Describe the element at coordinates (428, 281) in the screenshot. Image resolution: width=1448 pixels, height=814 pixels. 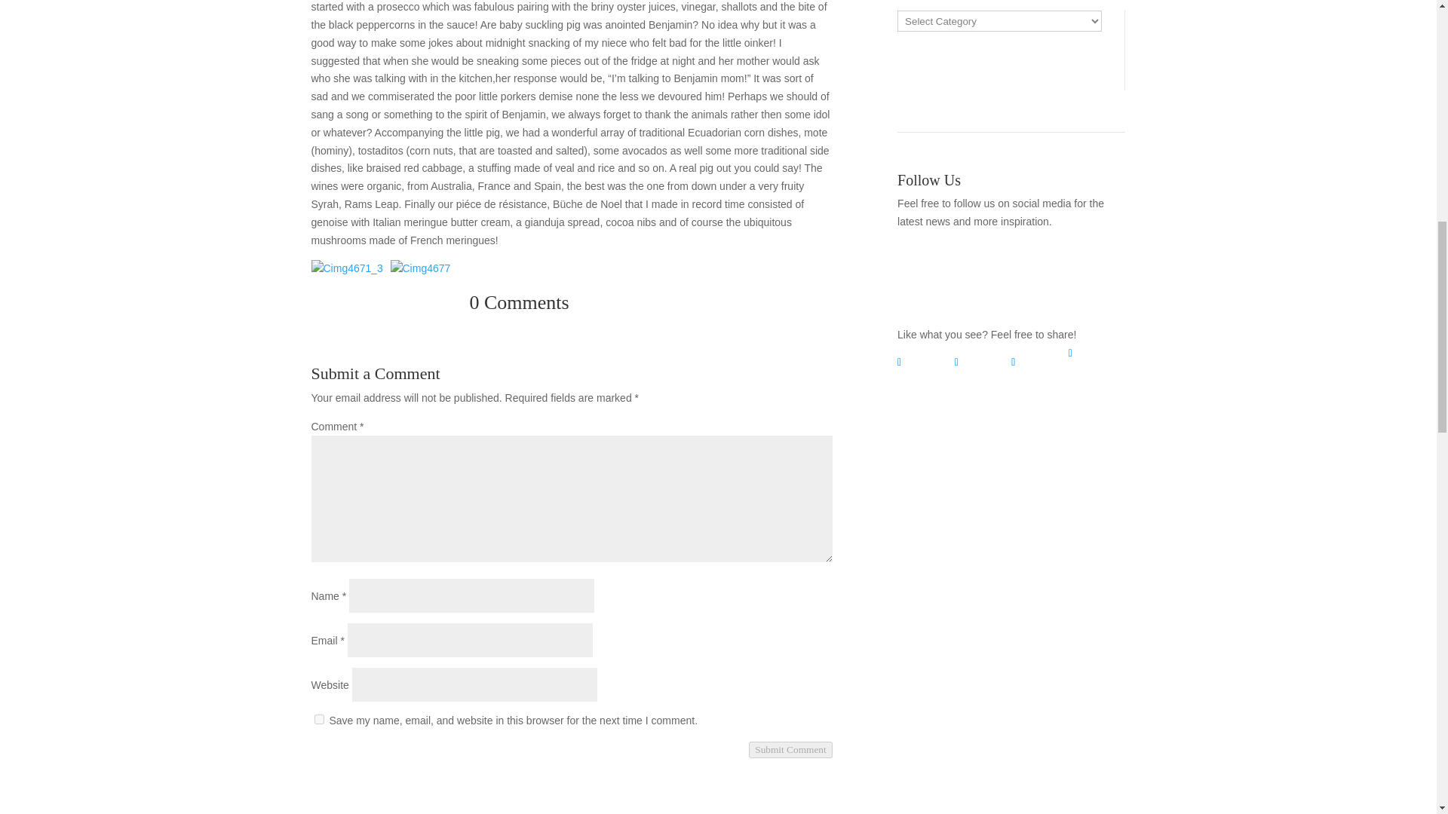
I see `Cimg4677` at that location.